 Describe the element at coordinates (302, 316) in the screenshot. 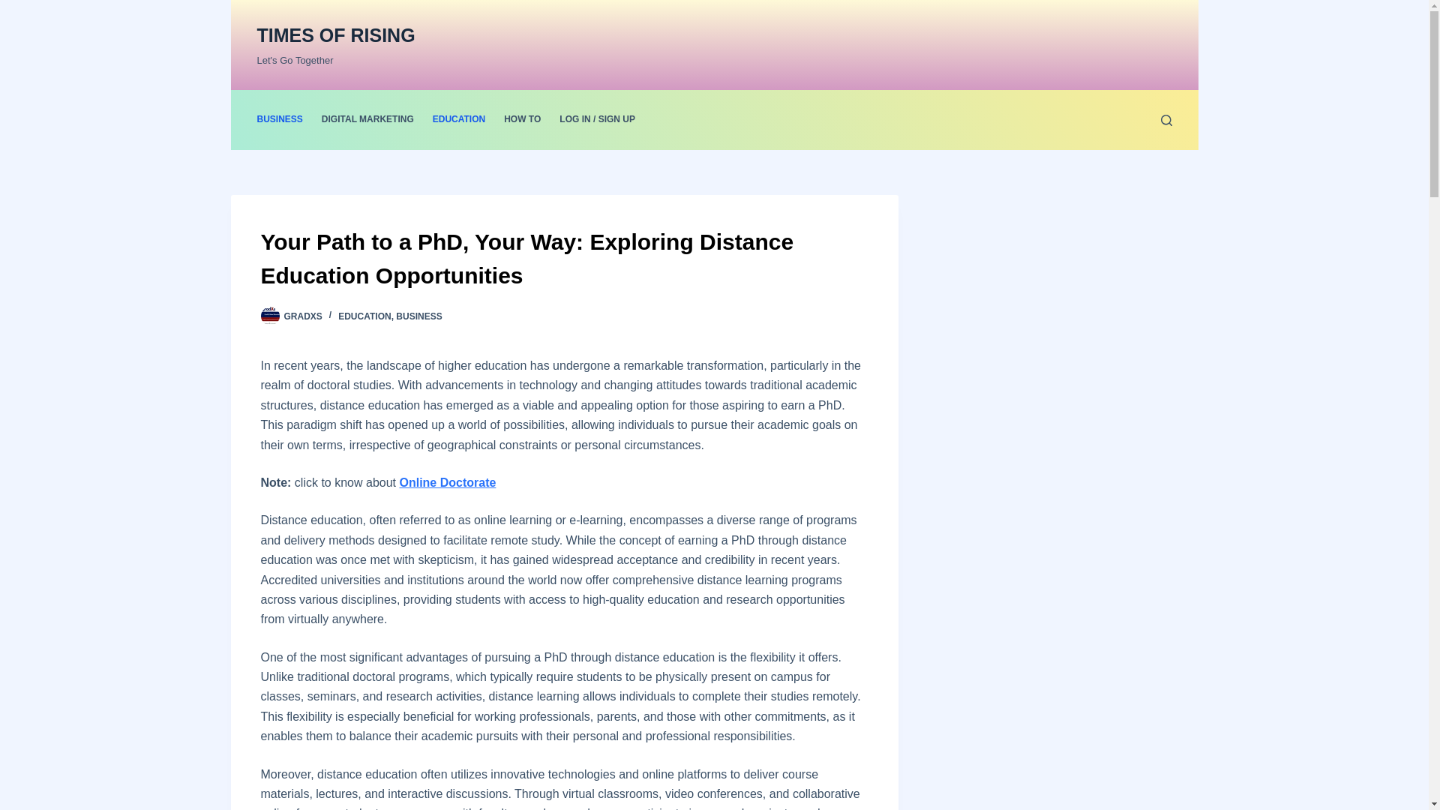

I see `GRADXS` at that location.